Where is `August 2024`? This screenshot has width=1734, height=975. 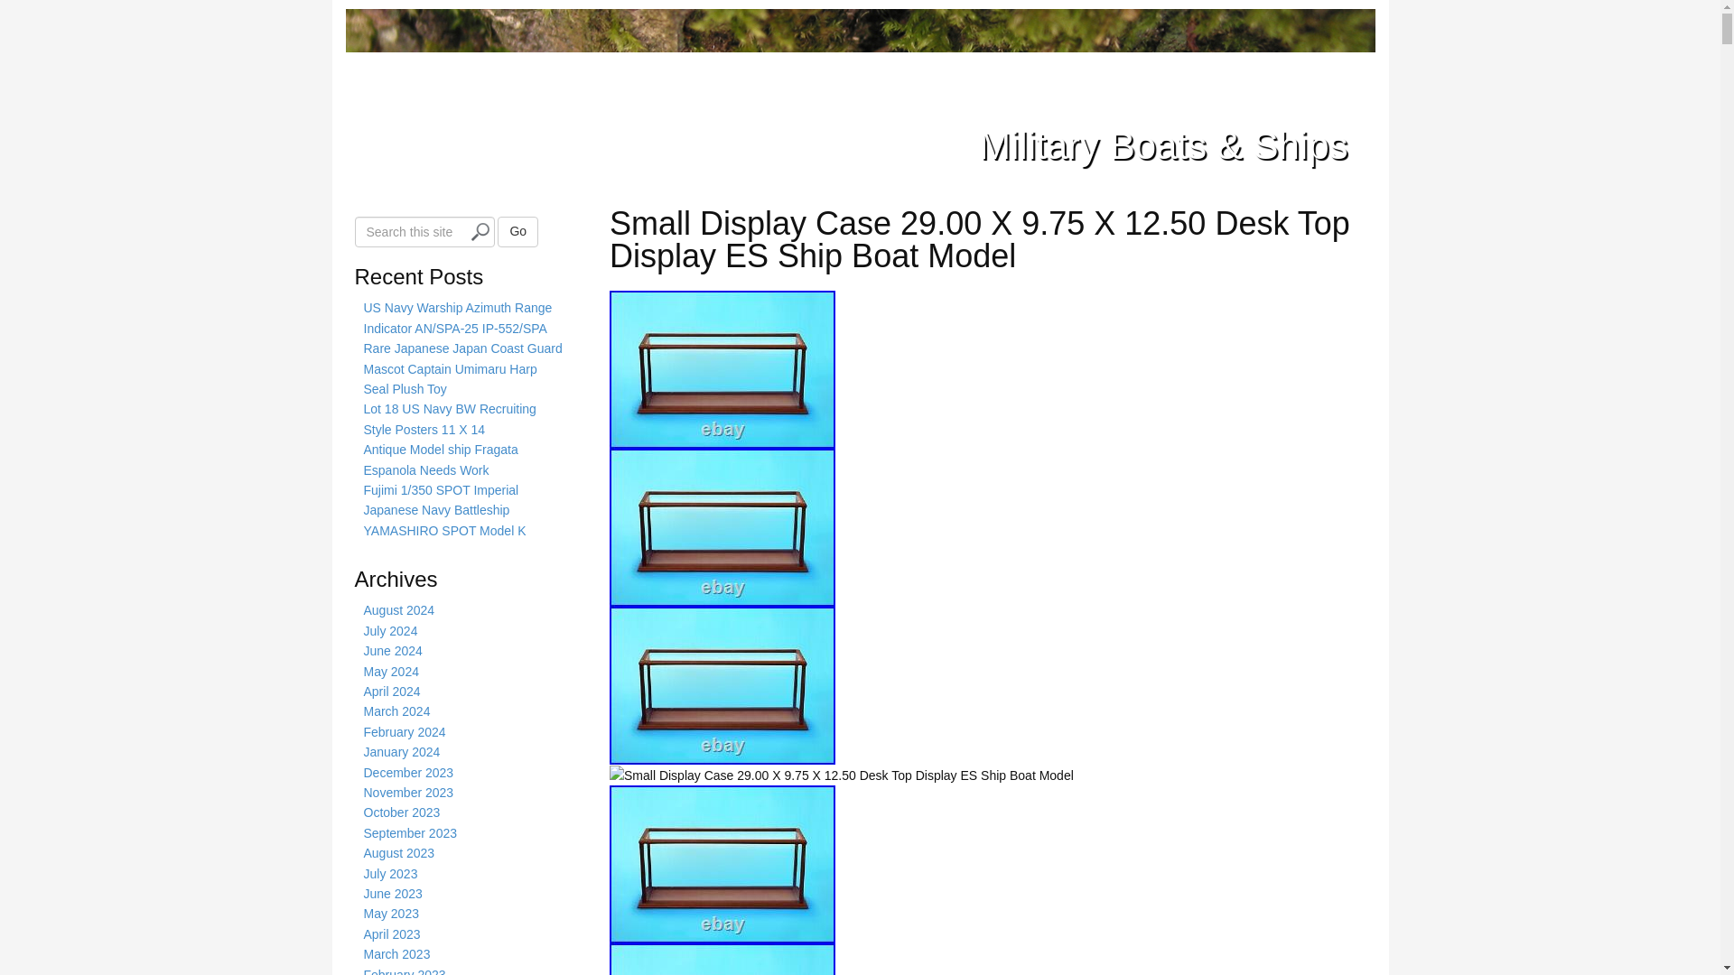 August 2024 is located at coordinates (398, 610).